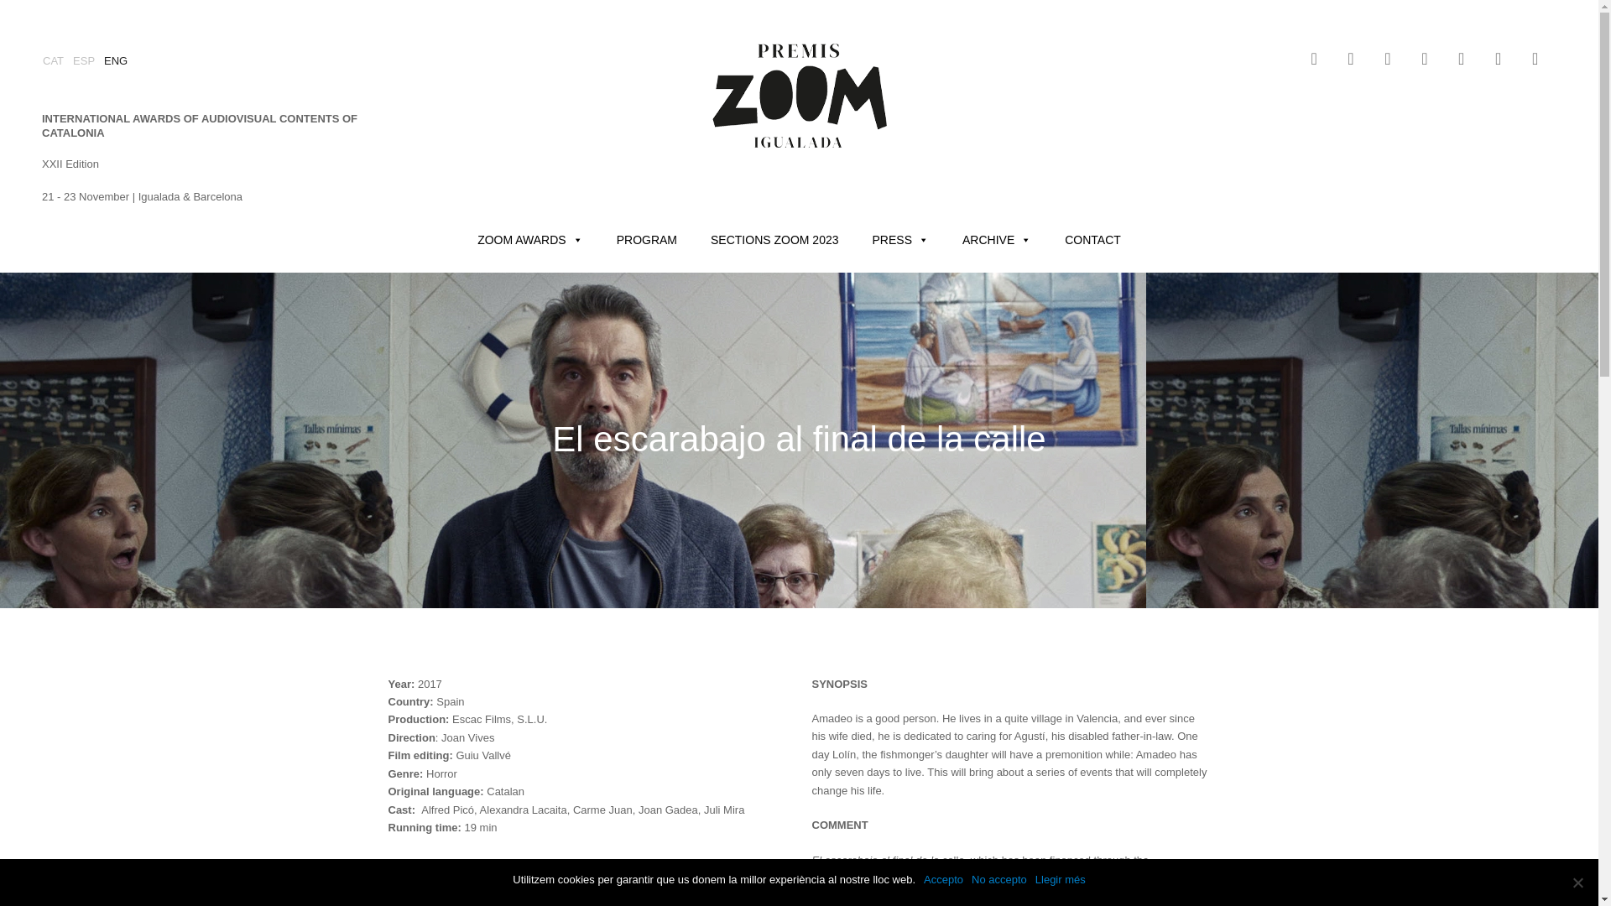  I want to click on CONTACT, so click(1092, 239).